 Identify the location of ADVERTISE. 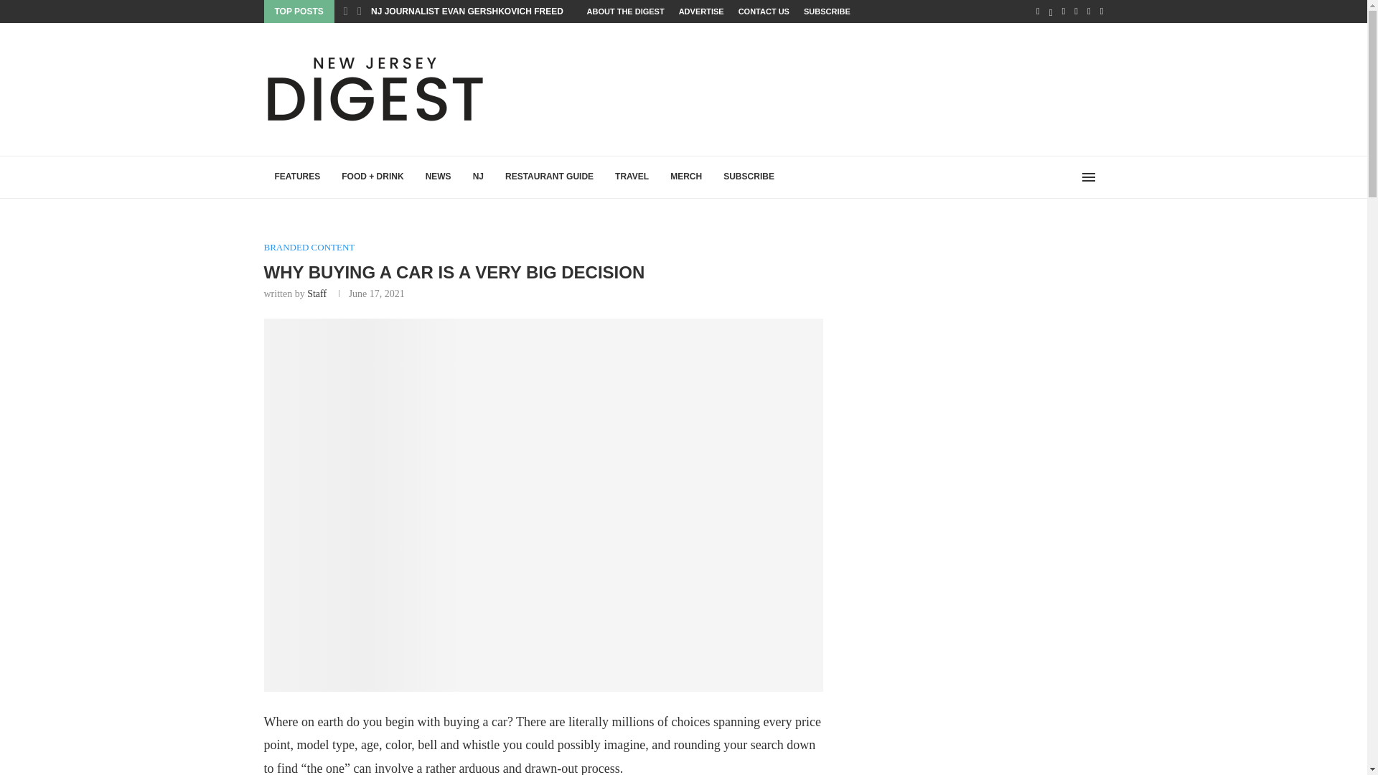
(702, 11).